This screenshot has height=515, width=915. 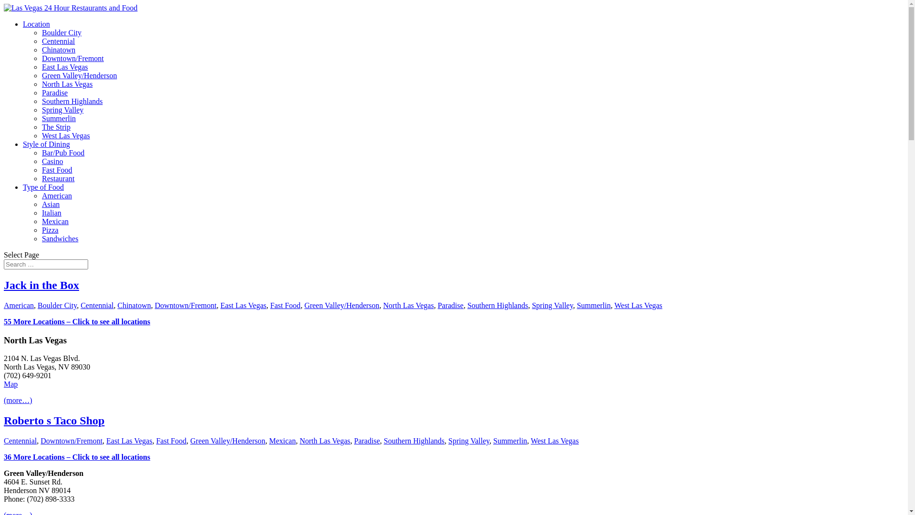 What do you see at coordinates (73, 58) in the screenshot?
I see `Downtown/Fremont` at bounding box center [73, 58].